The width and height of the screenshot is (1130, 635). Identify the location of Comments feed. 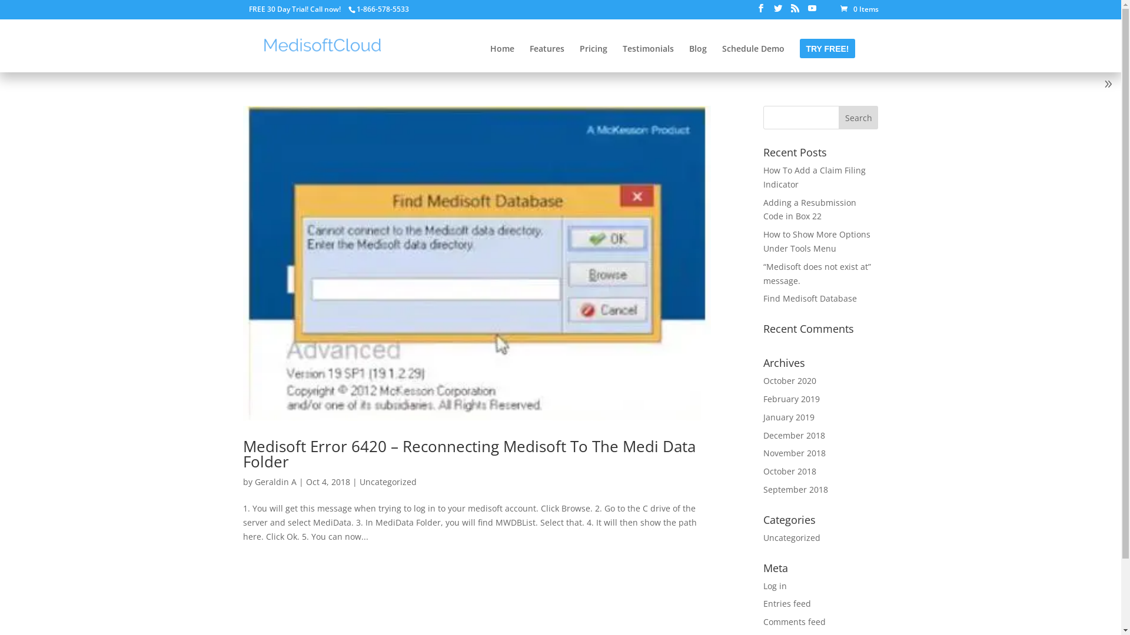
(795, 622).